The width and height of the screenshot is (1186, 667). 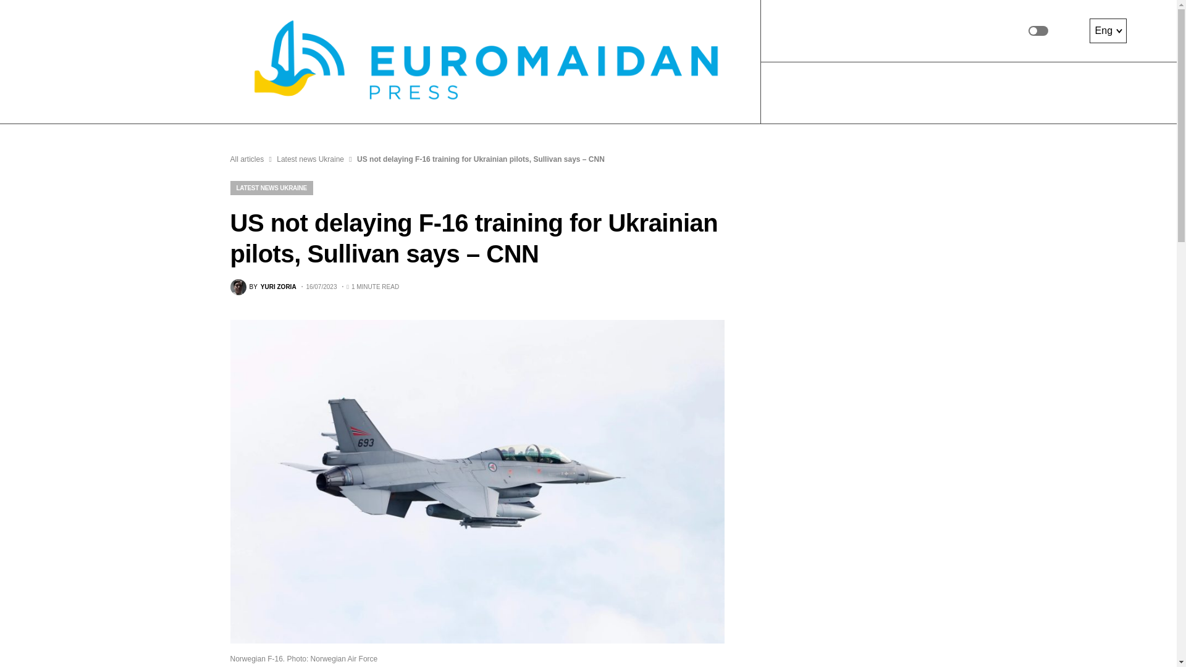 I want to click on View all posts by Yuri Zoria, so click(x=263, y=287).